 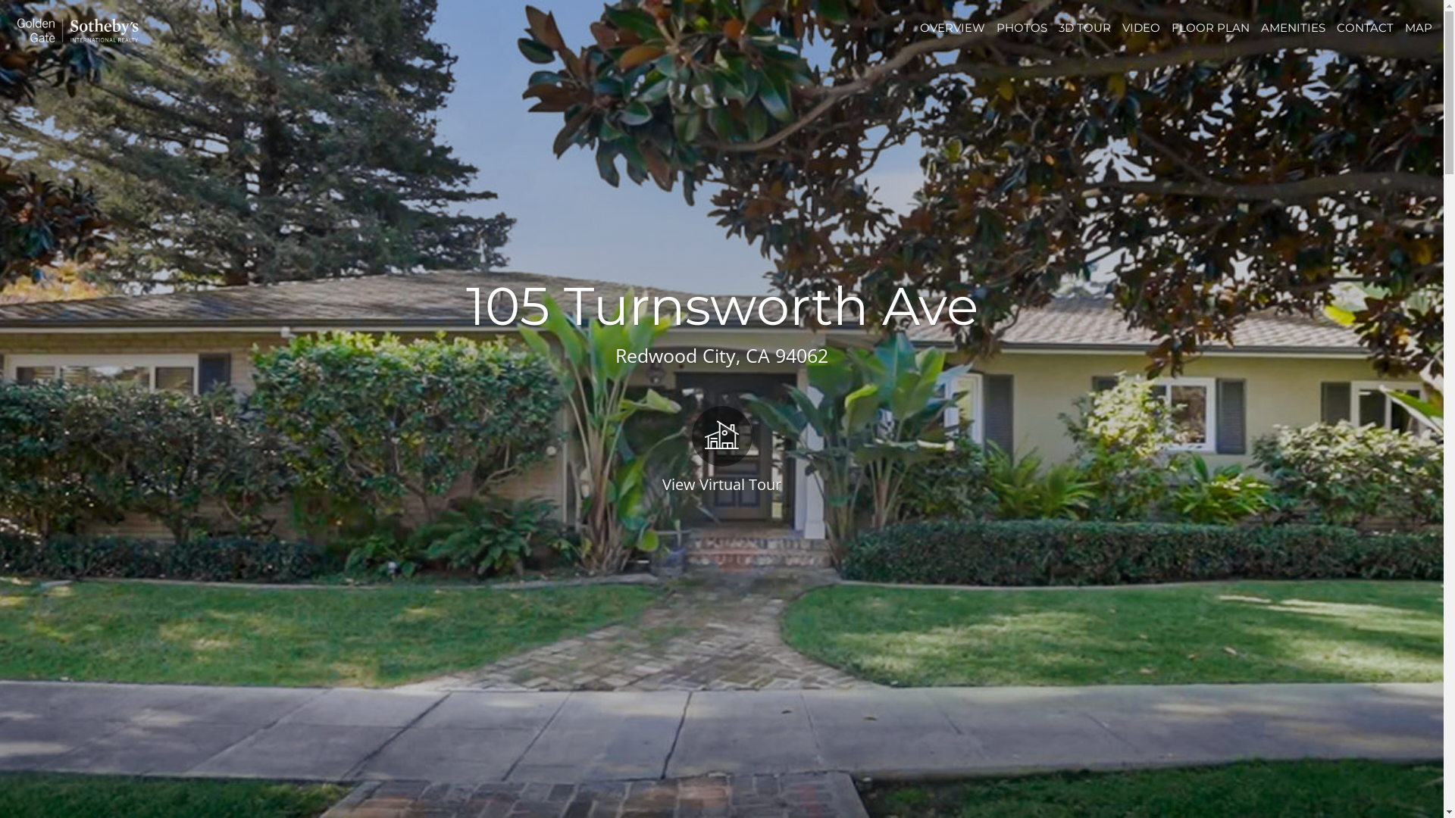 I want to click on VIDEO, so click(x=1141, y=27).